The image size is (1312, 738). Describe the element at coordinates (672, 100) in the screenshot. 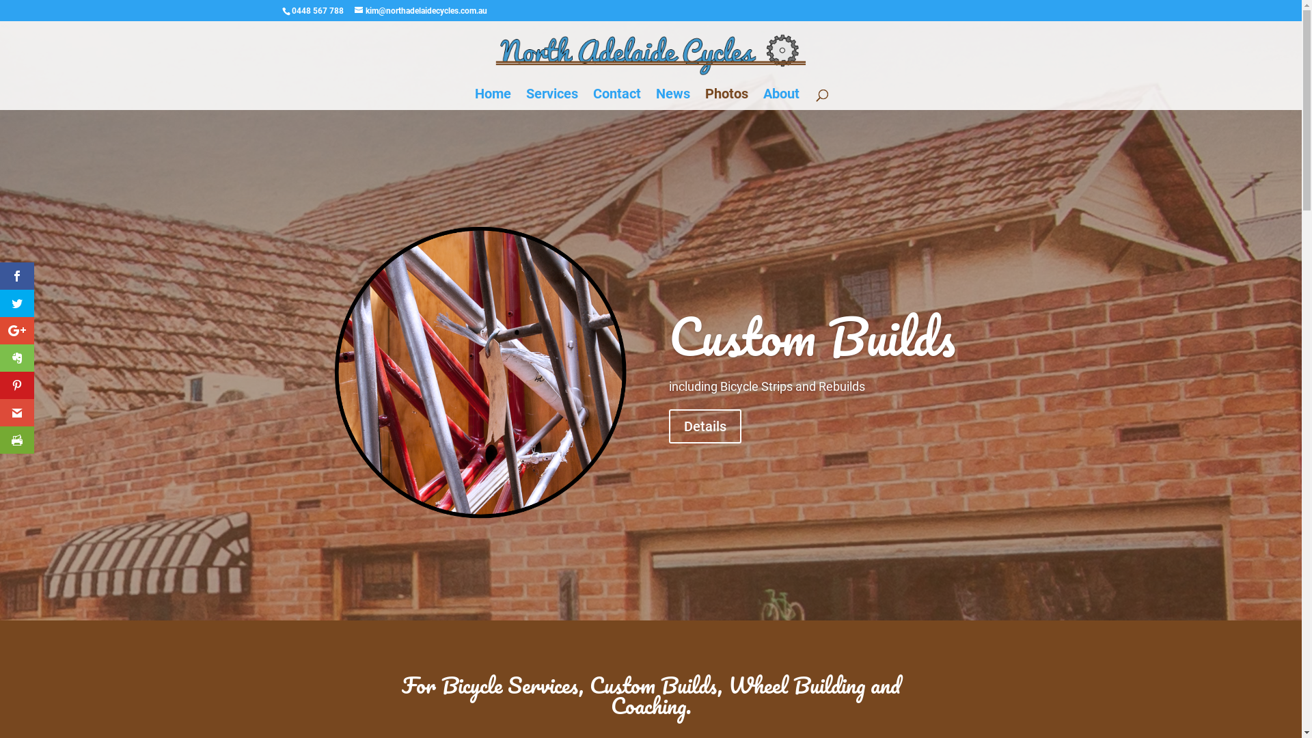

I see `News` at that location.